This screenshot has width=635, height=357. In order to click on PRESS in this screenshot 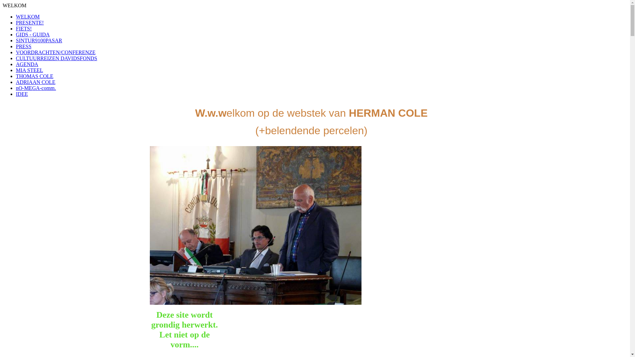, I will do `click(24, 46)`.